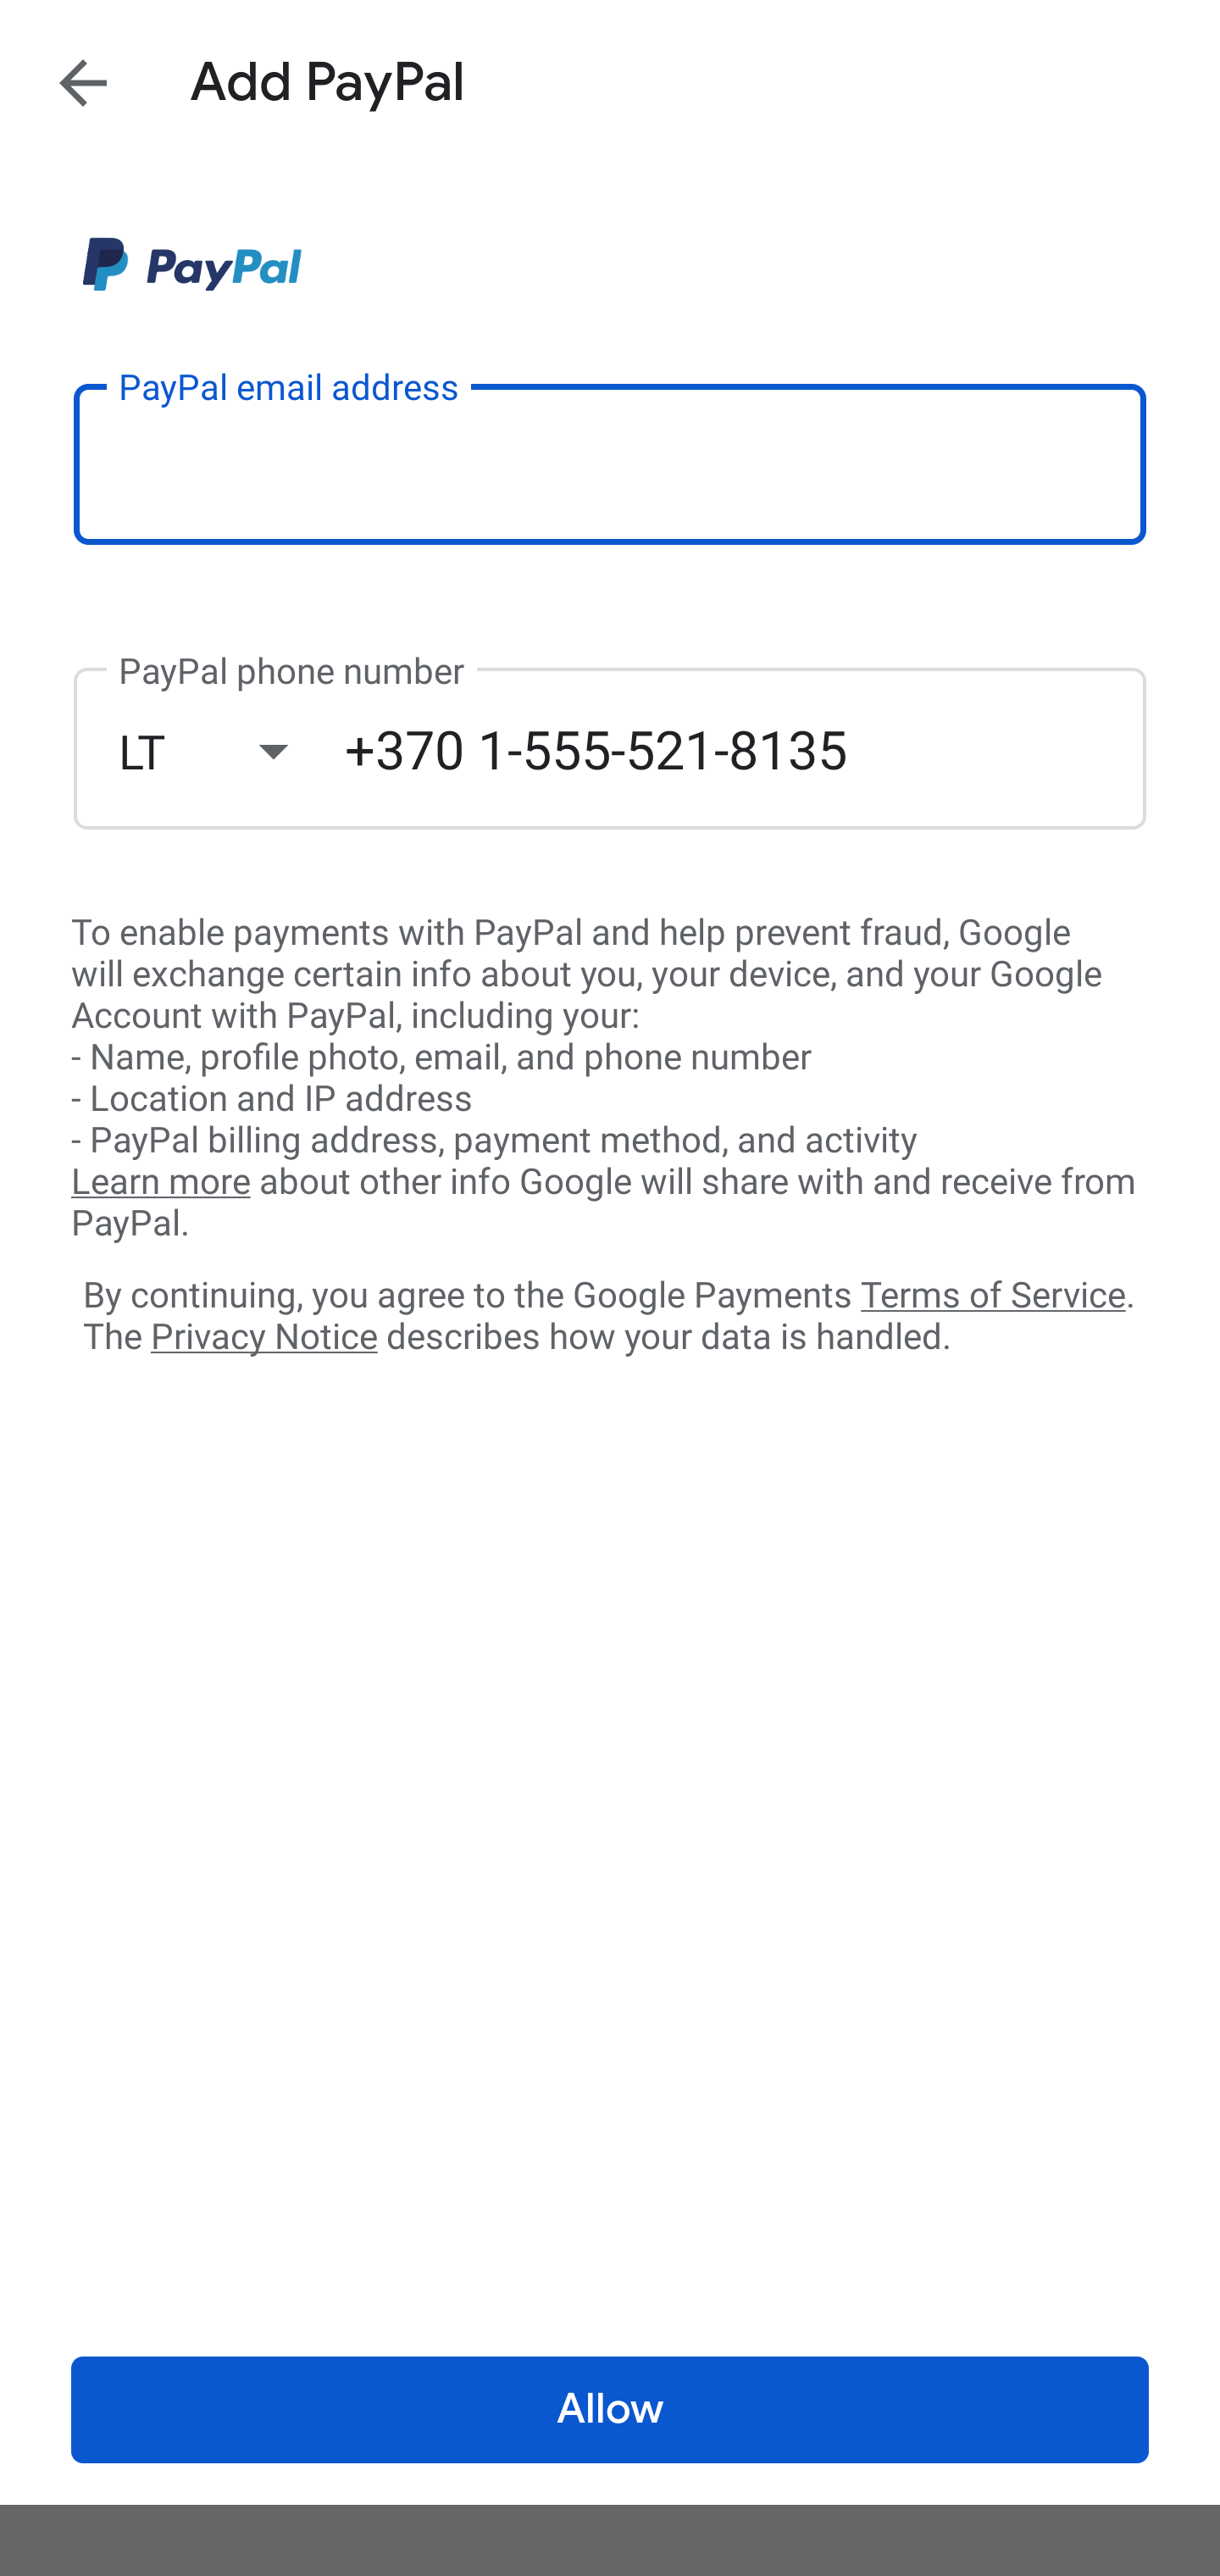 The height and width of the screenshot is (2576, 1220). Describe the element at coordinates (993, 1293) in the screenshot. I see `Terms of Service` at that location.